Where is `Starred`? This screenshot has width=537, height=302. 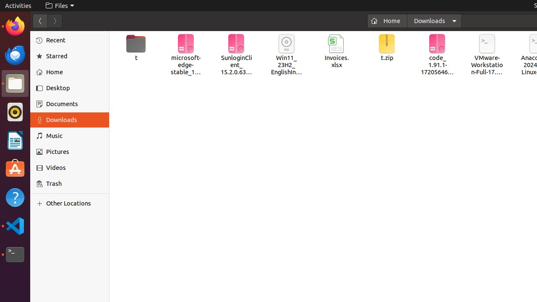
Starred is located at coordinates (75, 56).